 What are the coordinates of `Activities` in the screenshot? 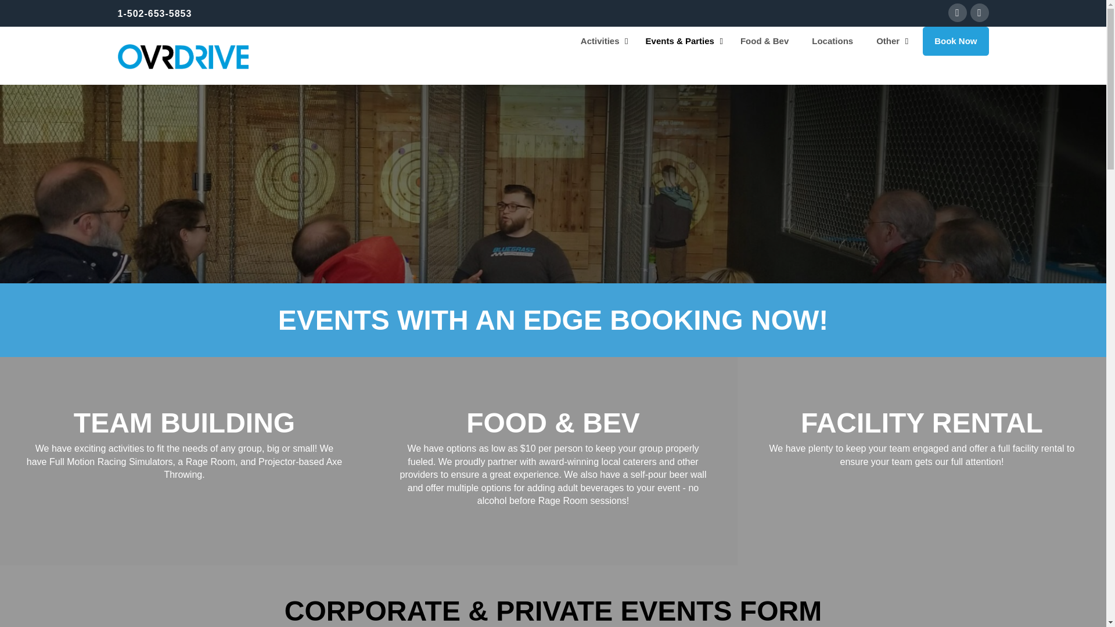 It's located at (602, 41).